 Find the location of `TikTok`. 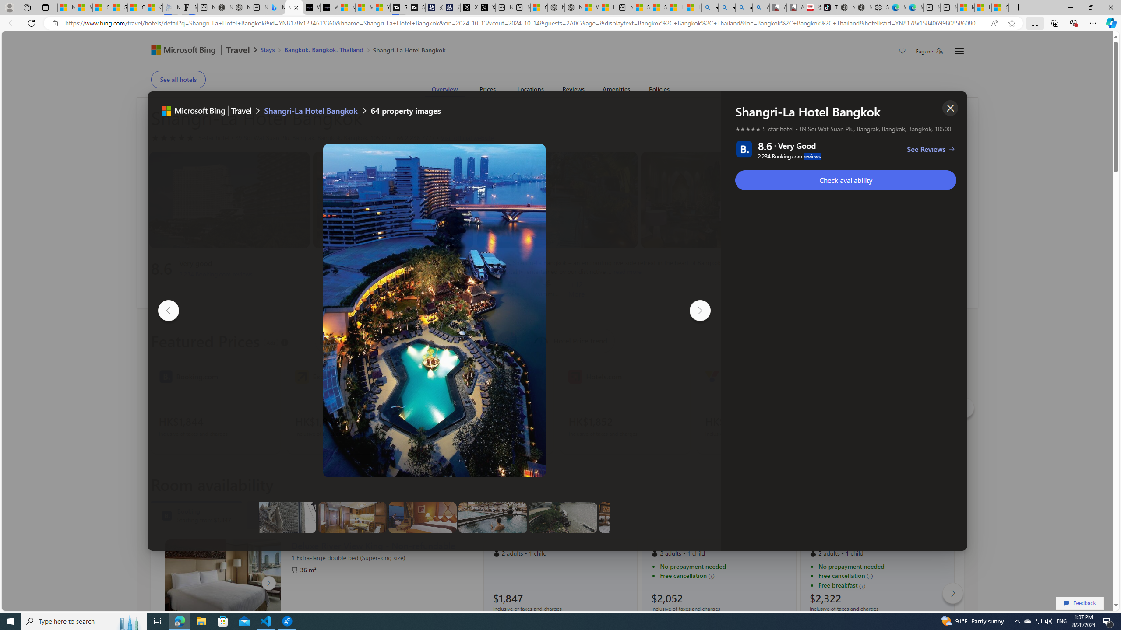

TikTok is located at coordinates (829, 7).